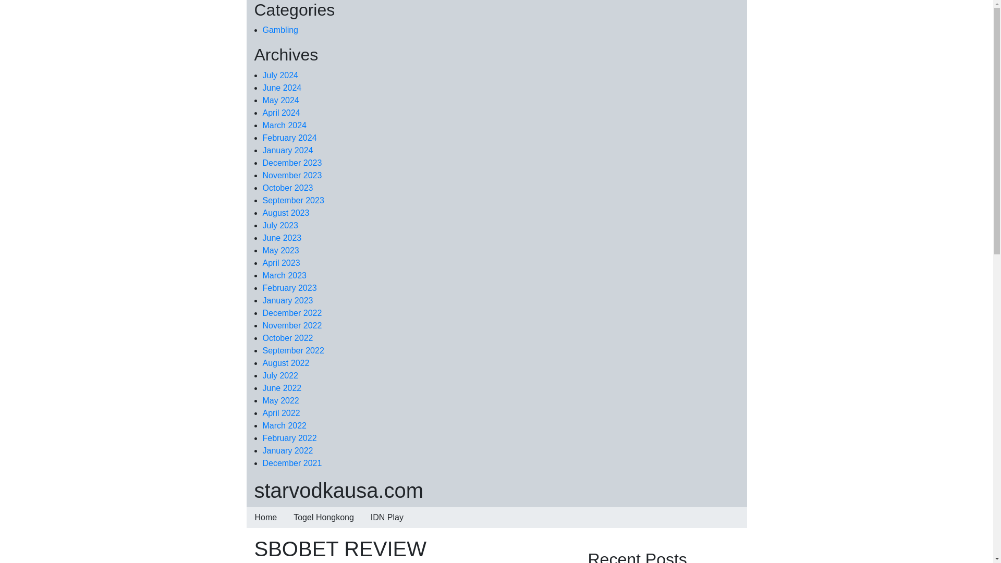 This screenshot has height=563, width=1001. What do you see at coordinates (266, 518) in the screenshot?
I see `Home` at bounding box center [266, 518].